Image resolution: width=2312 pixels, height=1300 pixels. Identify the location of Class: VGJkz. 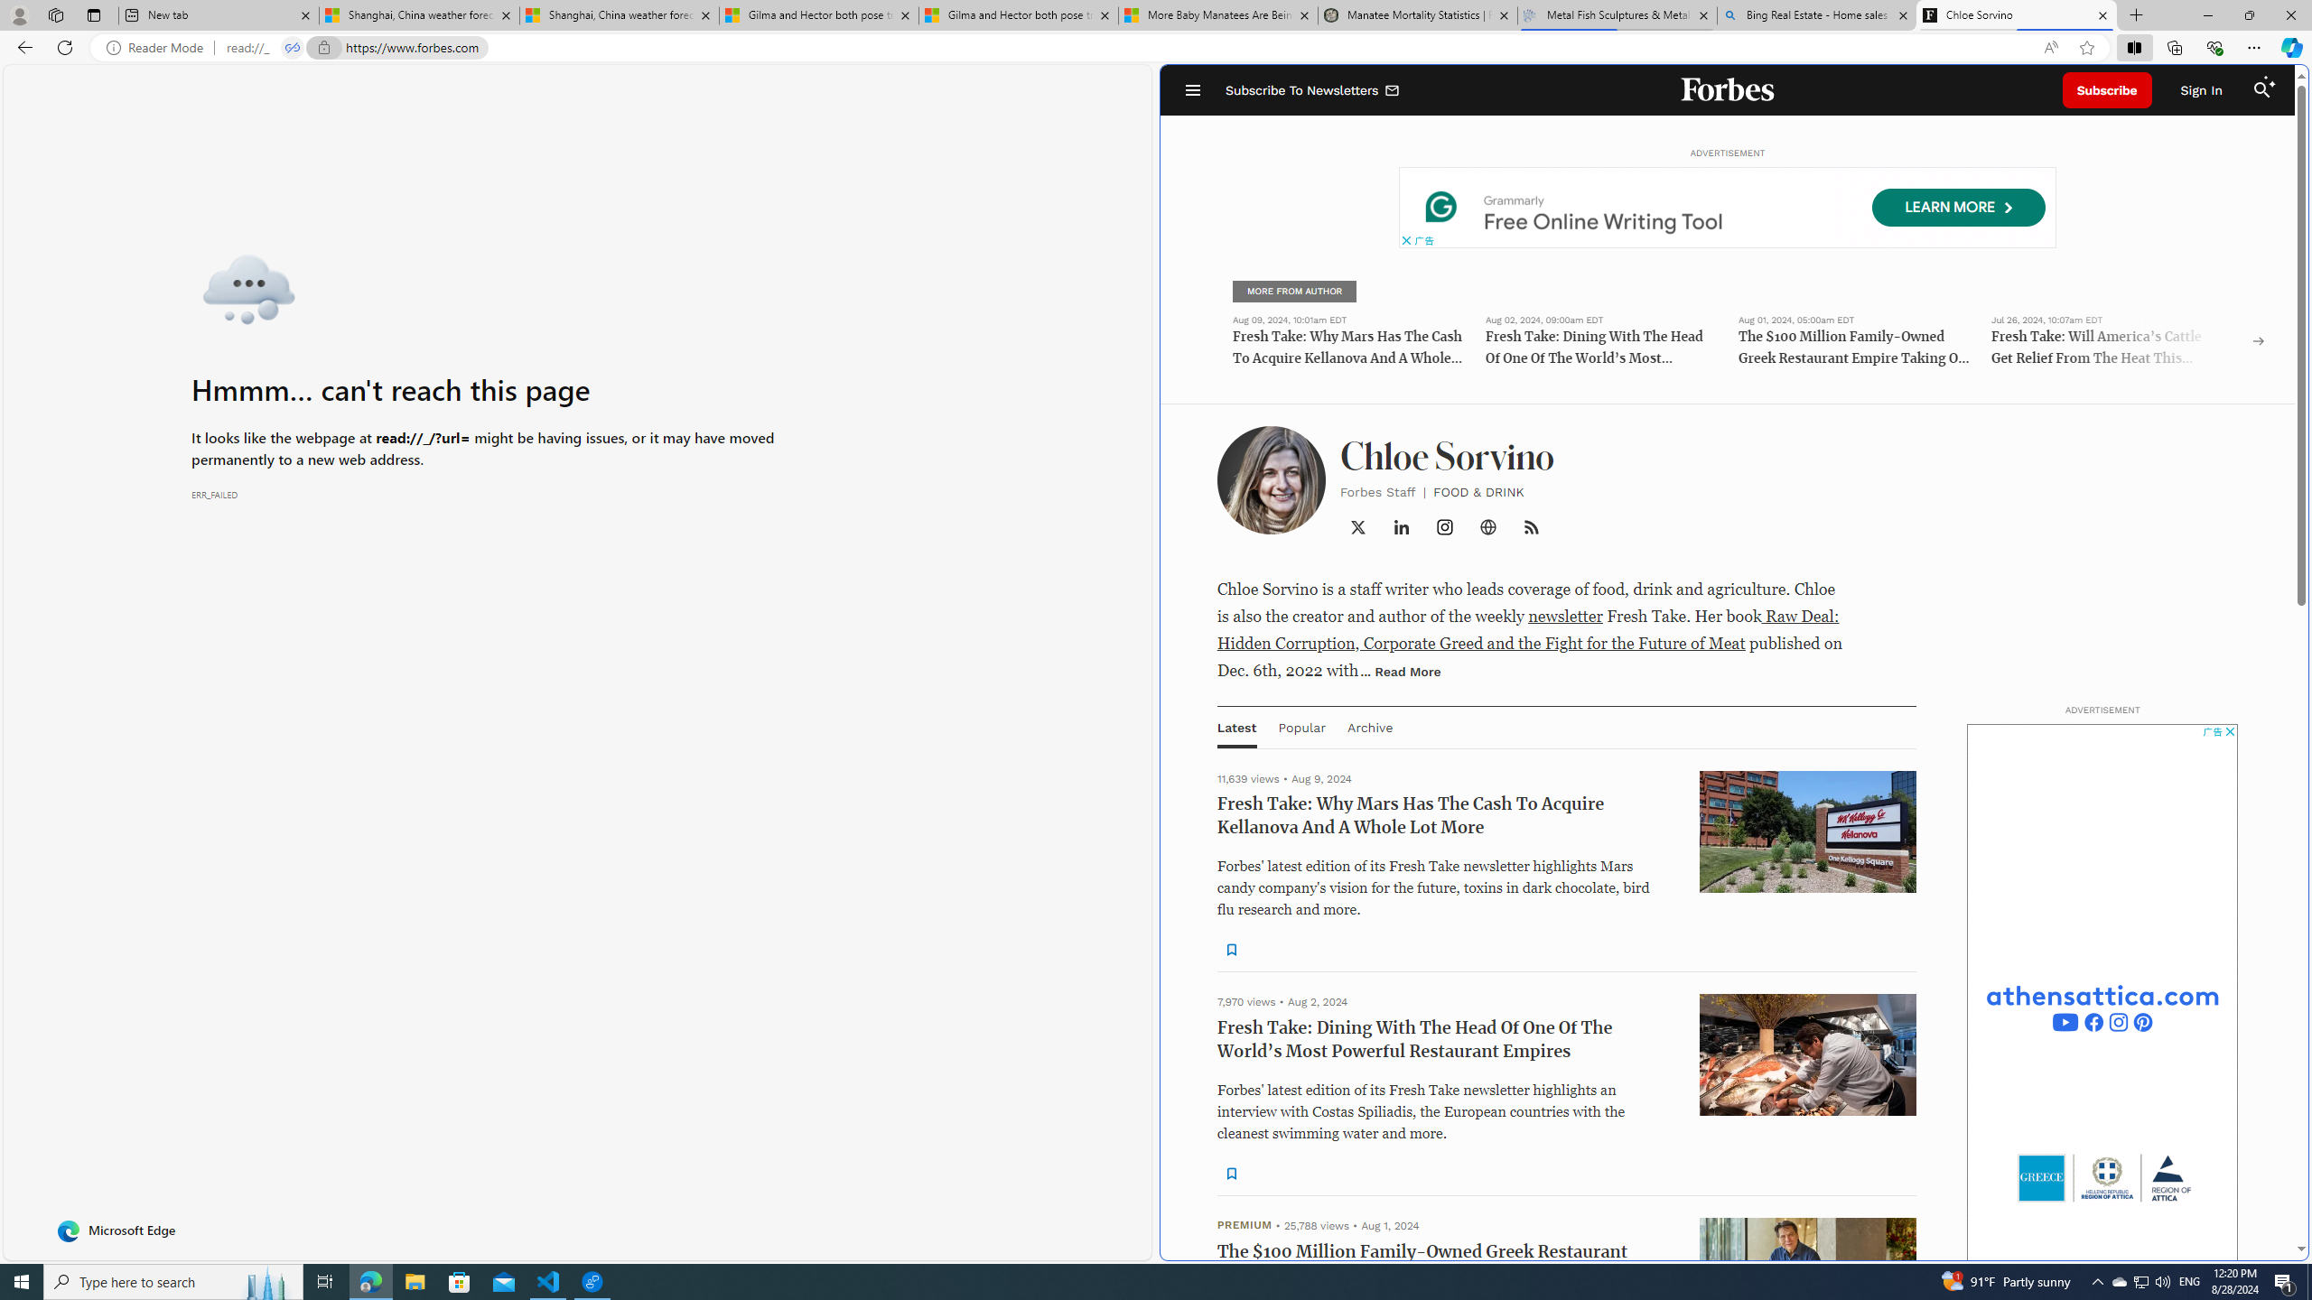
(1530, 526).